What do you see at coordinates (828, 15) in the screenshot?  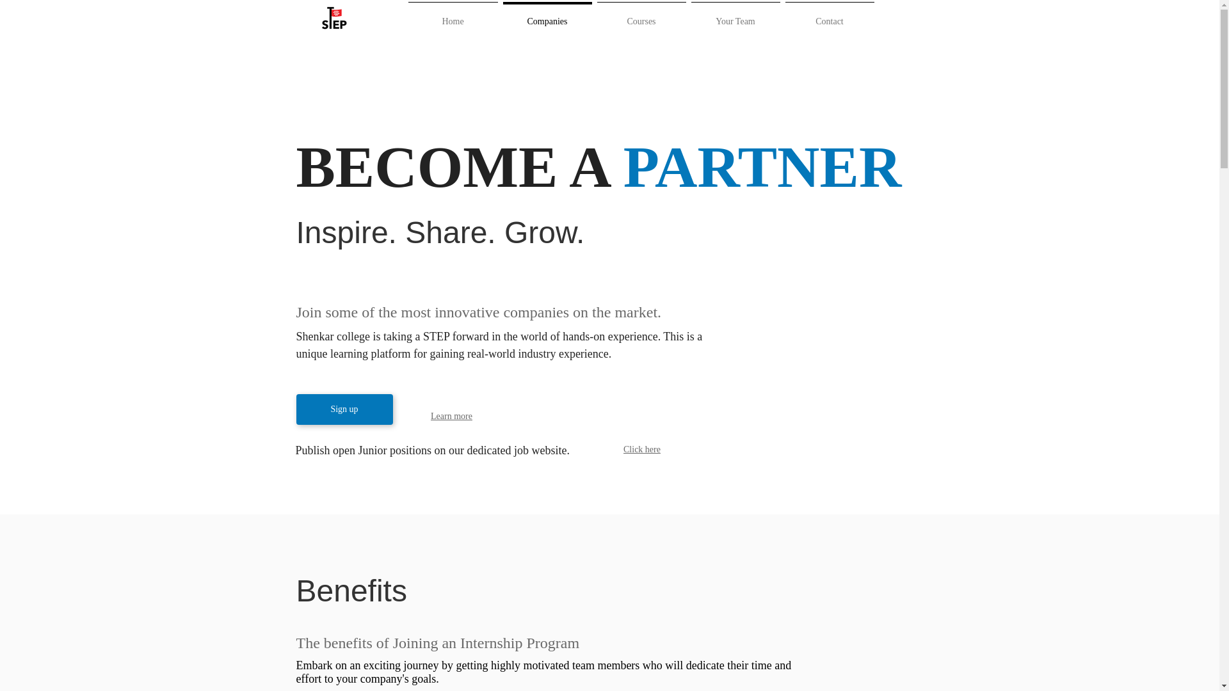 I see `Contact` at bounding box center [828, 15].